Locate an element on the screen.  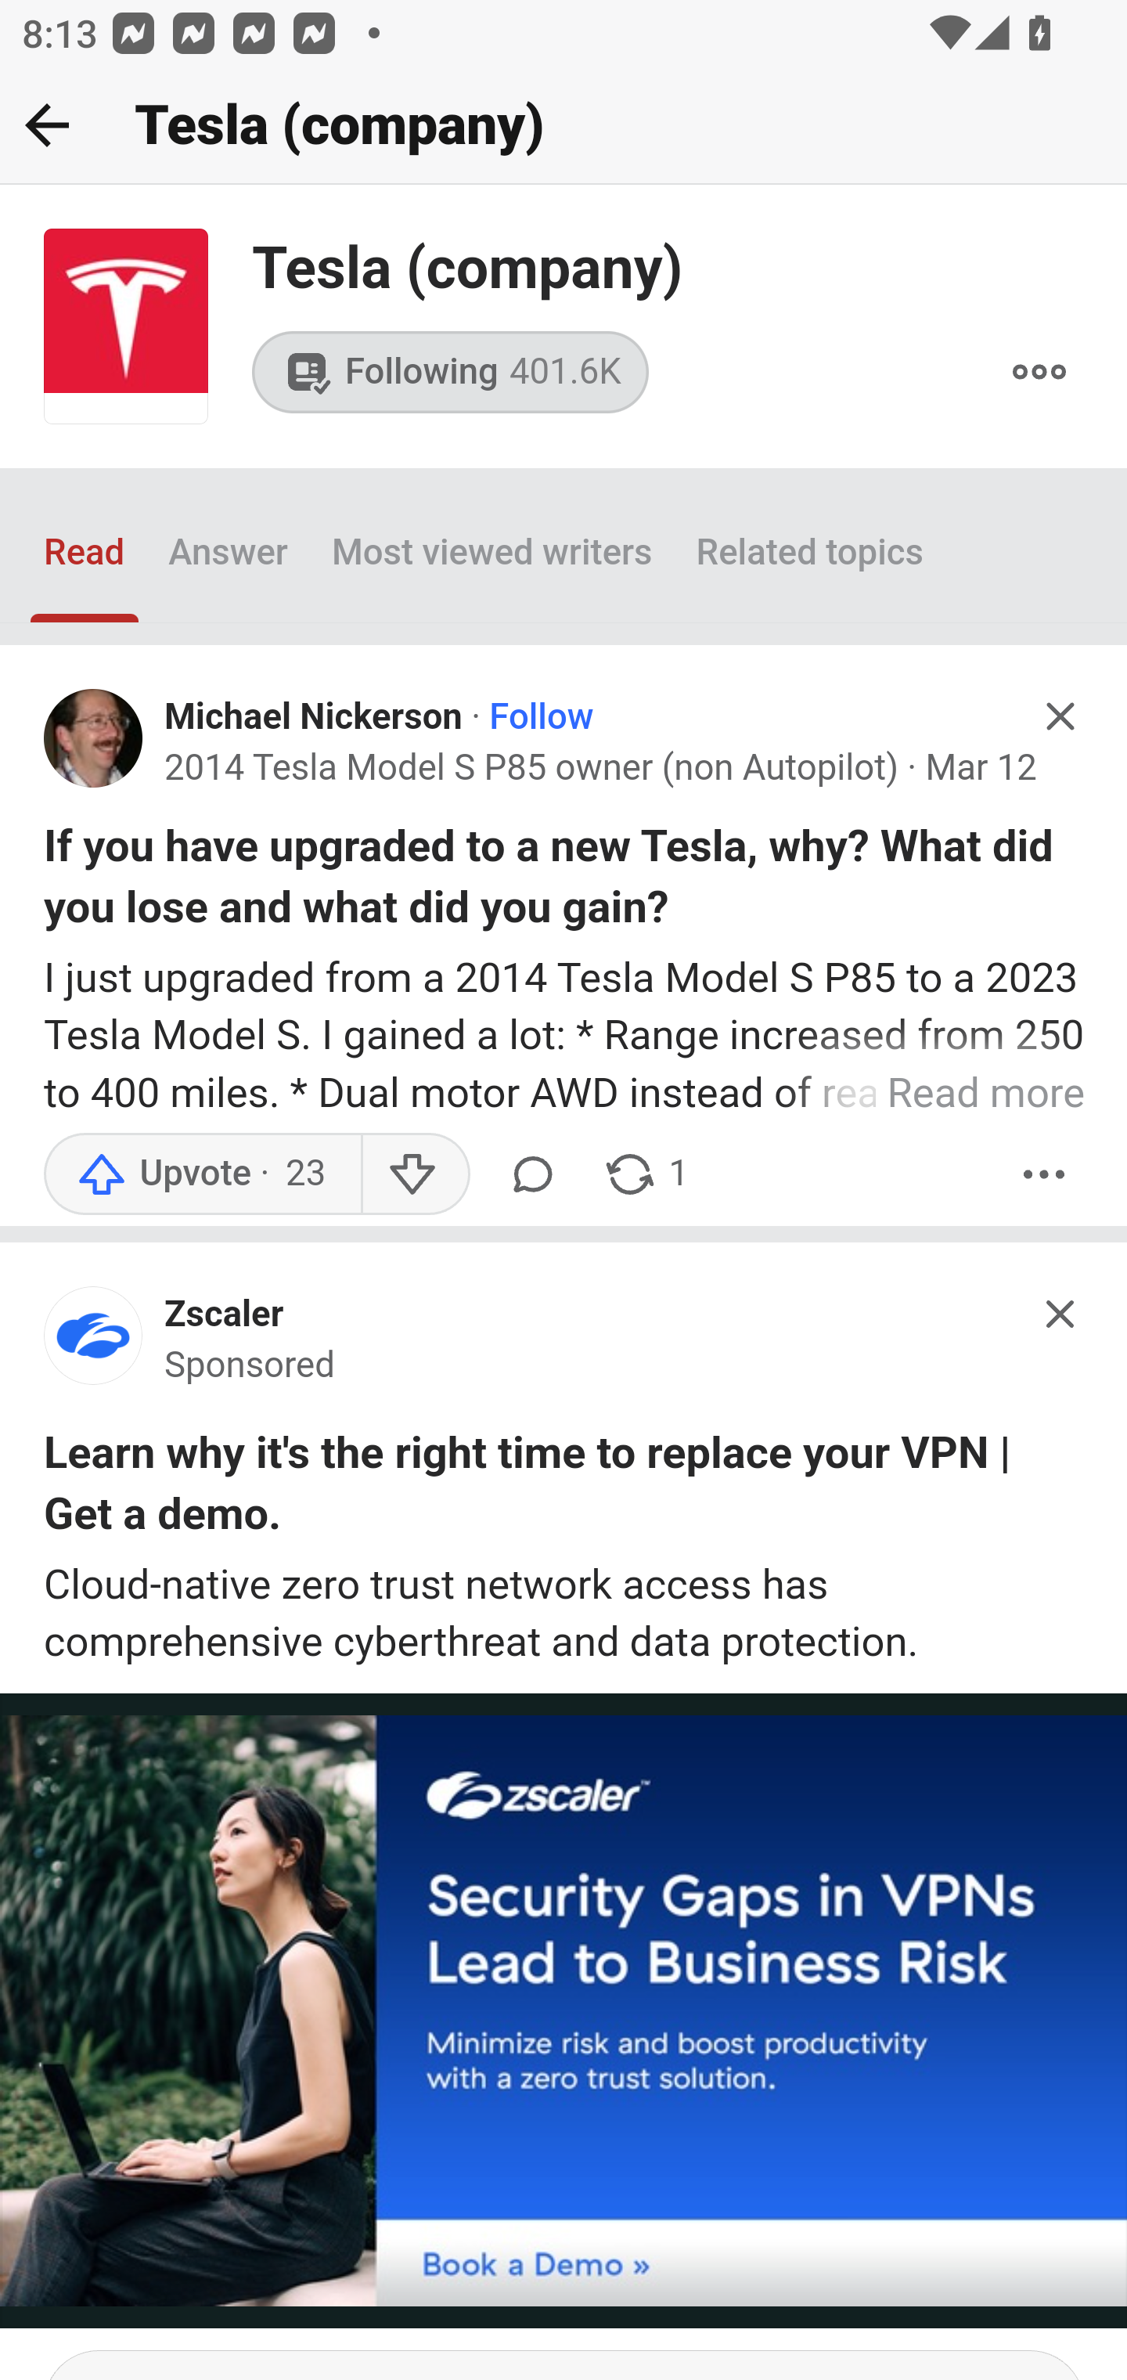
More is located at coordinates (1039, 373).